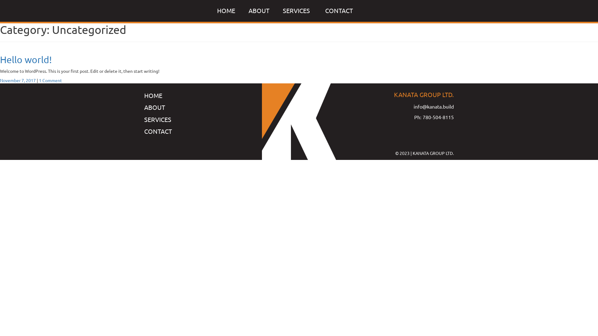  What do you see at coordinates (297, 11) in the screenshot?
I see `SERVICES` at bounding box center [297, 11].